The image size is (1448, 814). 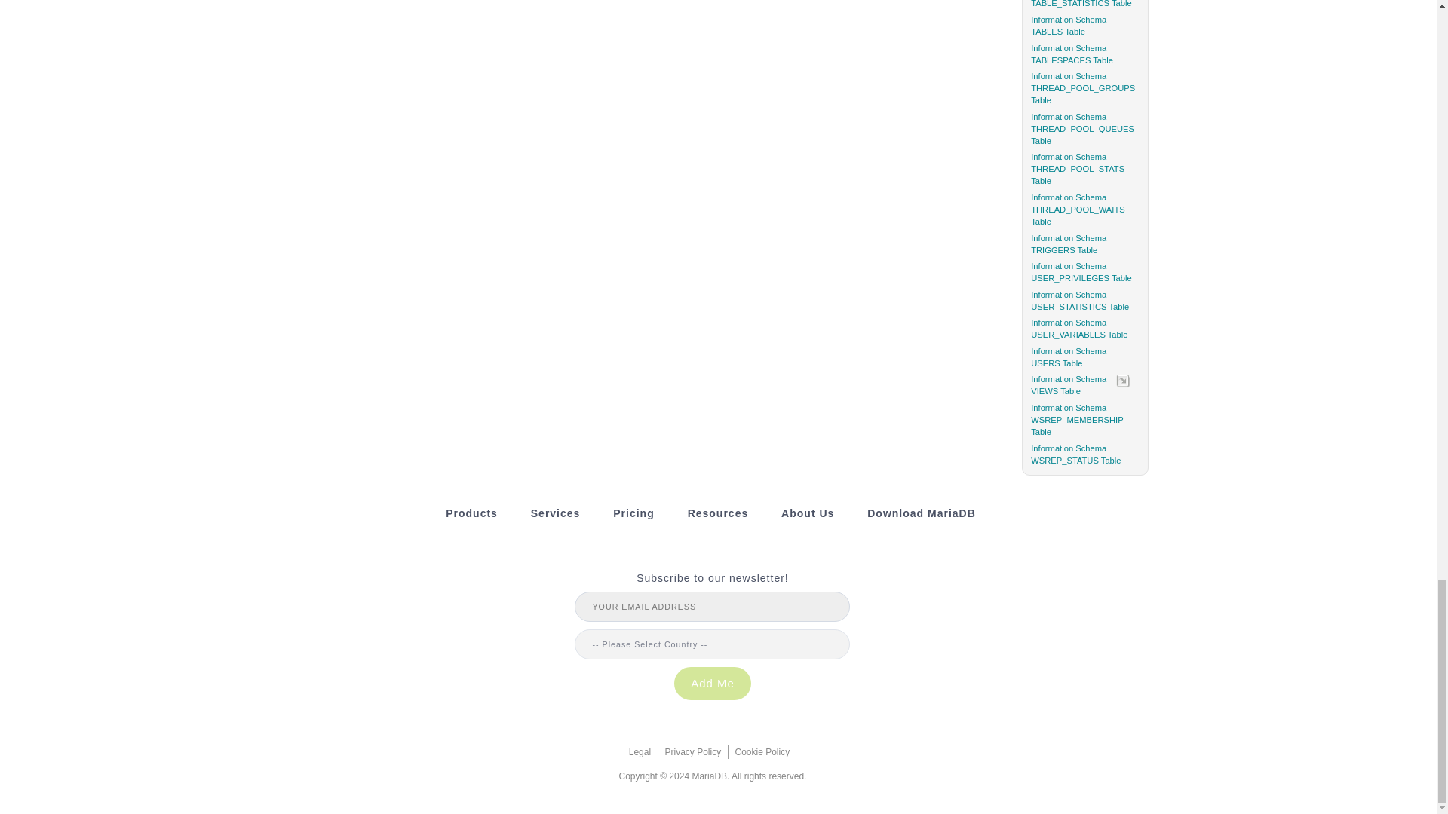 I want to click on Services, so click(x=555, y=513).